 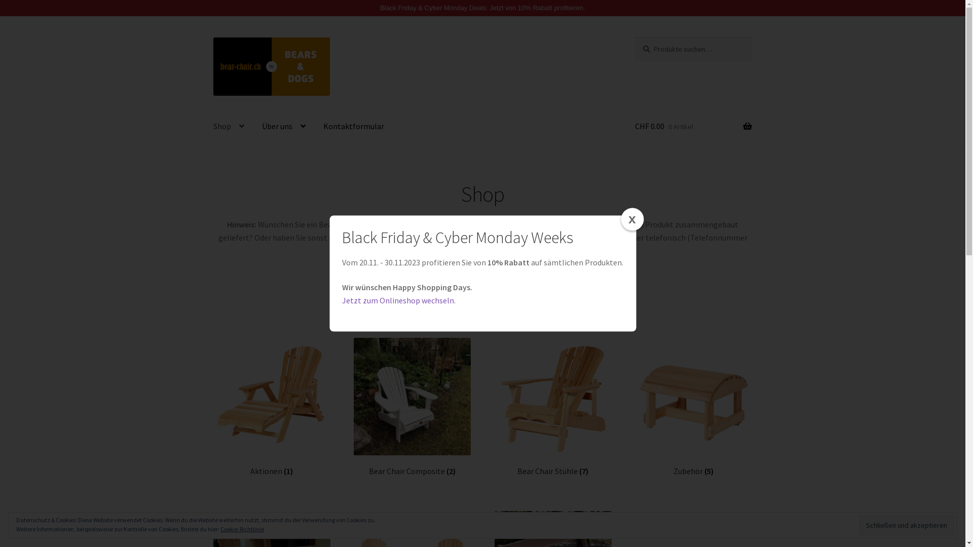 I want to click on Aktionen (1), so click(x=272, y=407).